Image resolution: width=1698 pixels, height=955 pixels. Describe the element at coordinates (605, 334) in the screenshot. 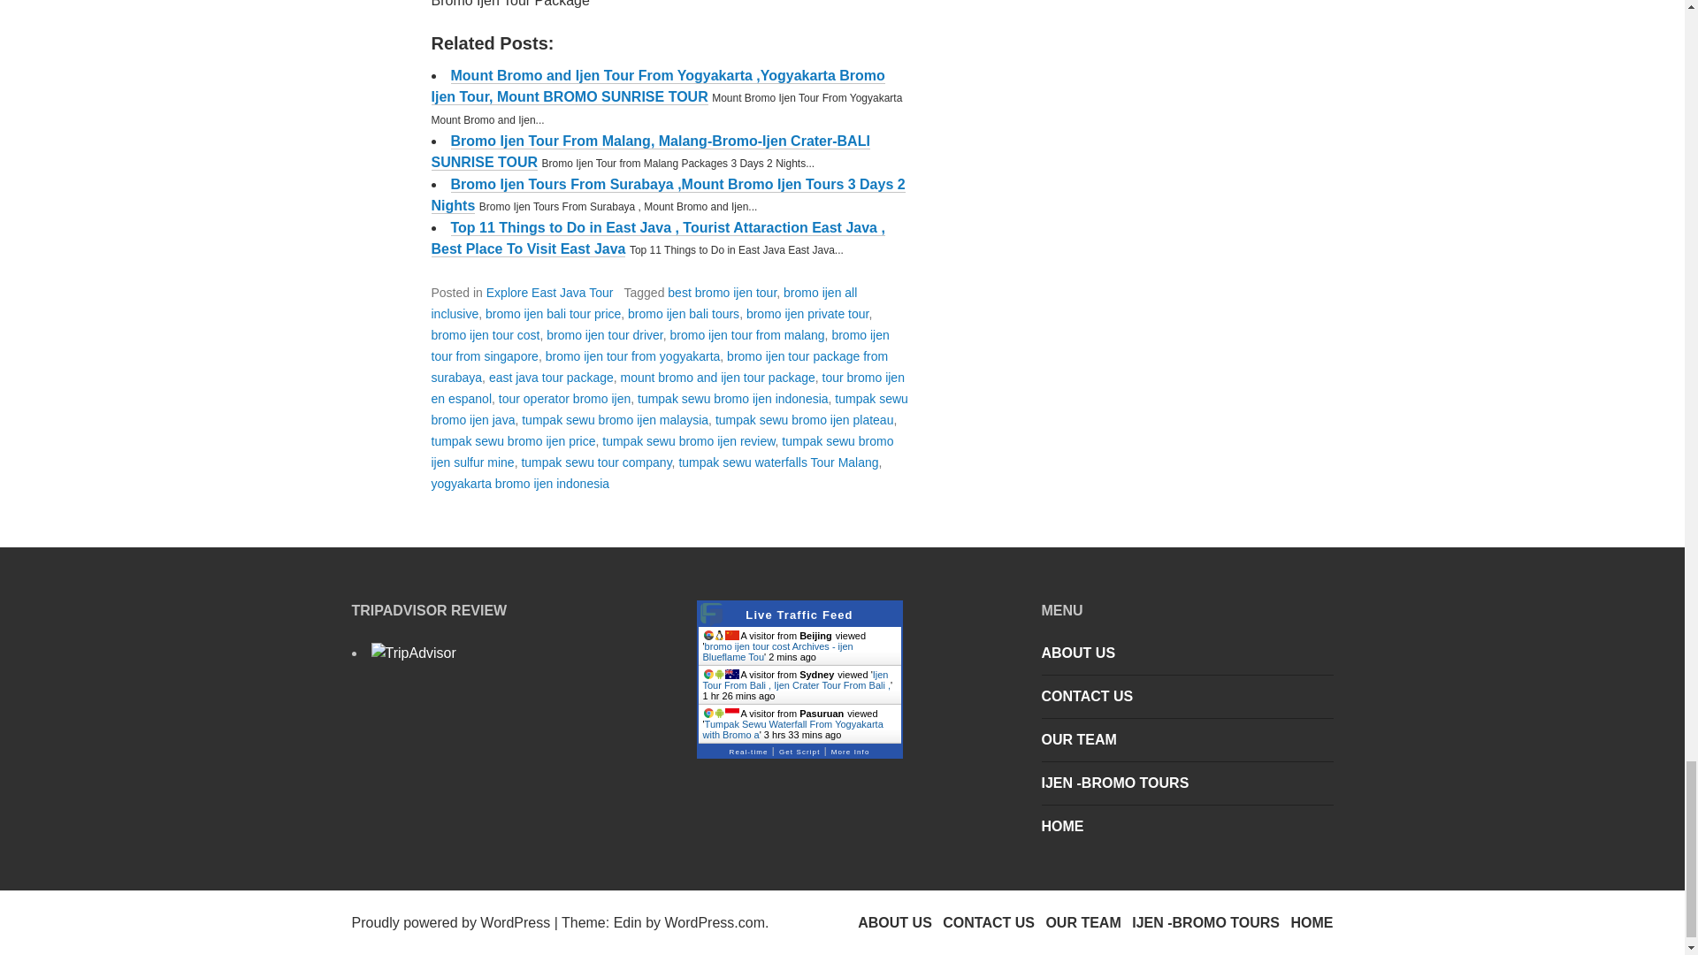

I see `bromo ijen tour driver` at that location.